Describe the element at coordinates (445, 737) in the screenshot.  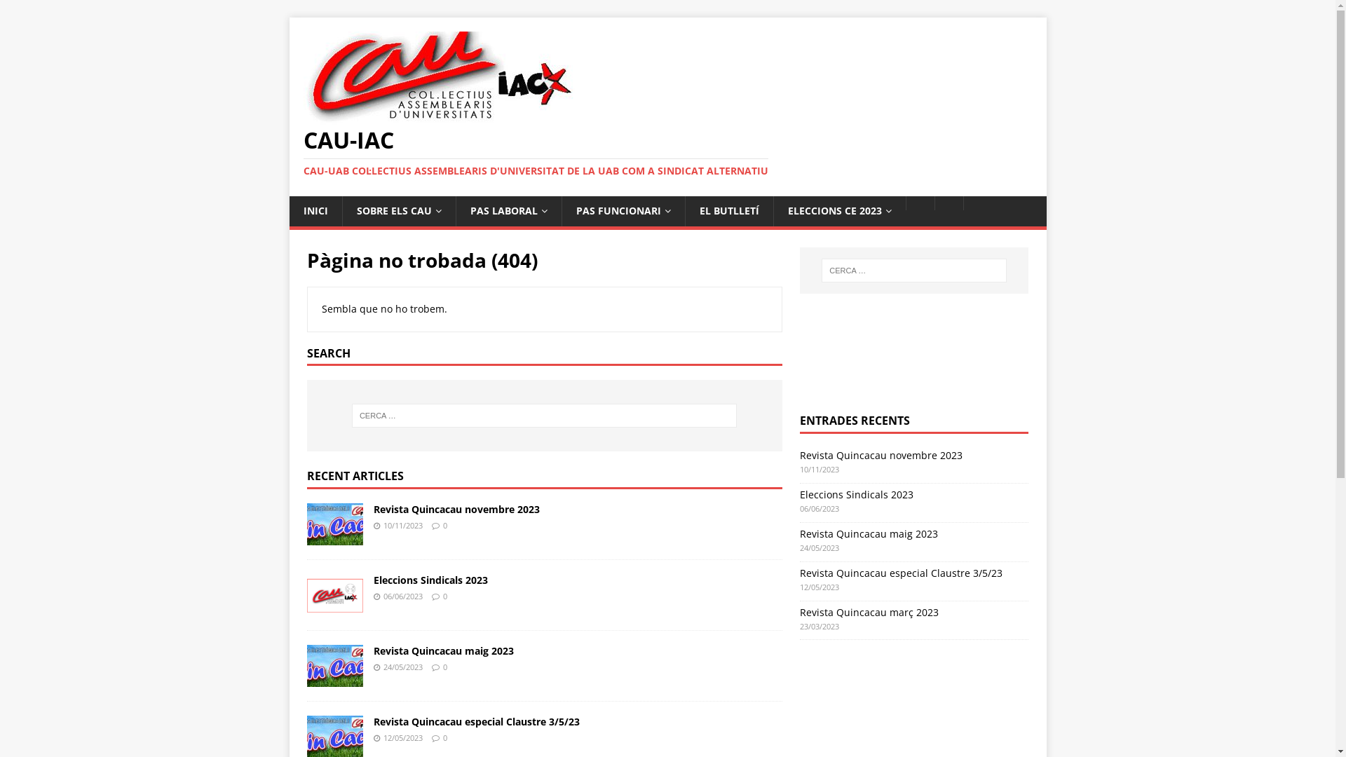
I see `0` at that location.